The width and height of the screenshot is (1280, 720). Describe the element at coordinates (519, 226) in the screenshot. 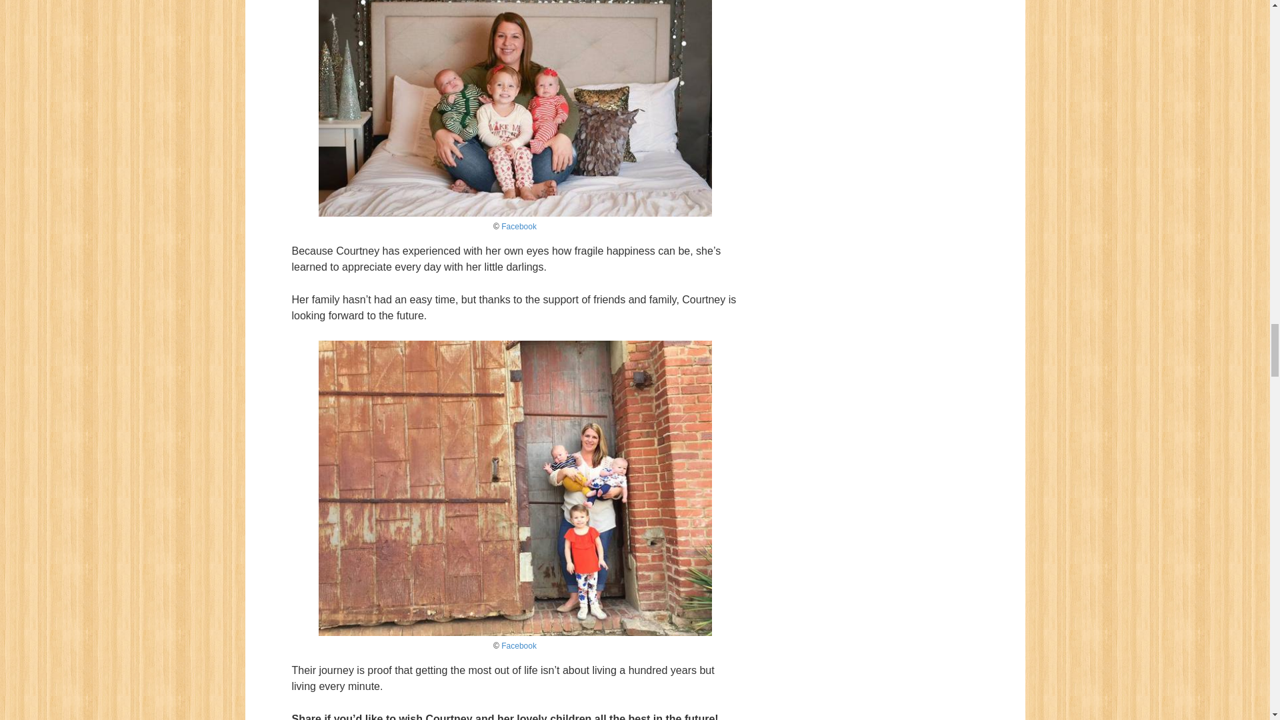

I see `Facebook` at that location.